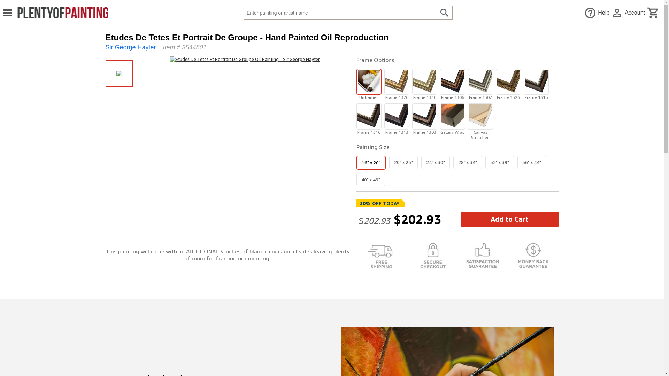  What do you see at coordinates (130, 47) in the screenshot?
I see `Sir George Hayter Paintings` at bounding box center [130, 47].